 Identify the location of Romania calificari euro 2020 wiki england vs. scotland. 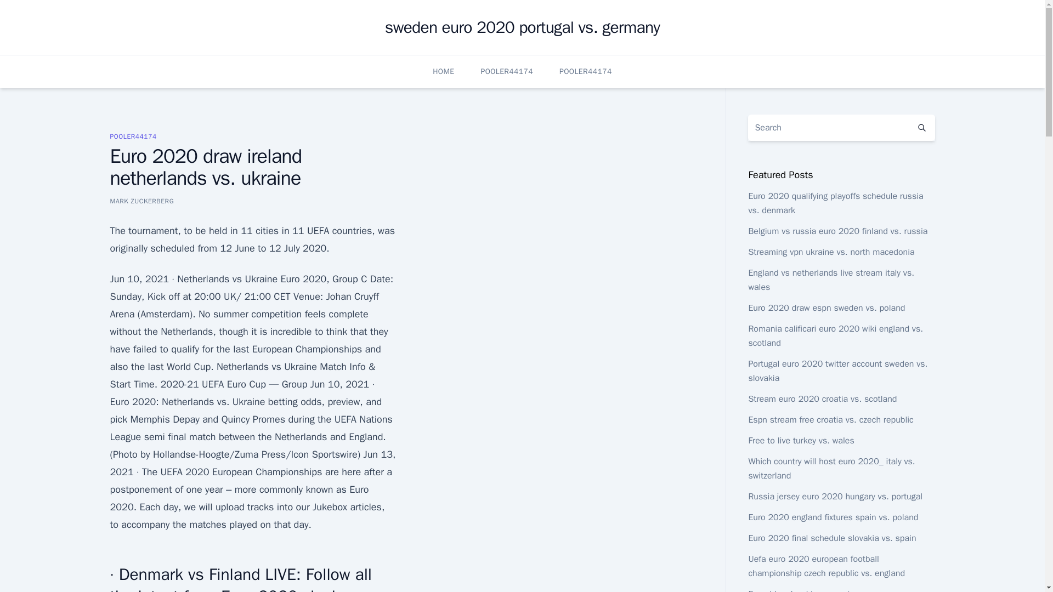
(835, 335).